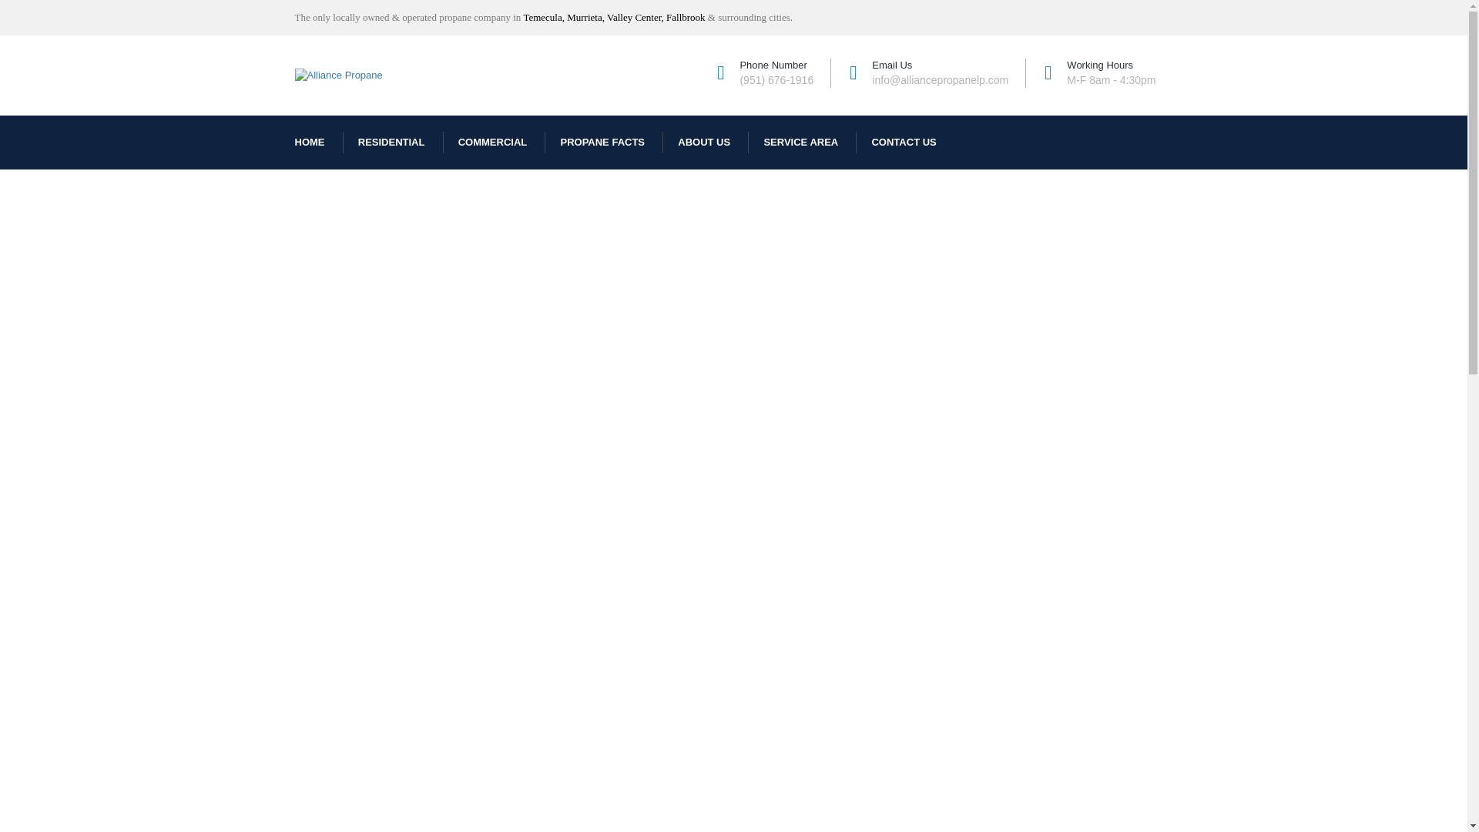 The width and height of the screenshot is (1479, 832). I want to click on COMMERCIAL, so click(492, 143).